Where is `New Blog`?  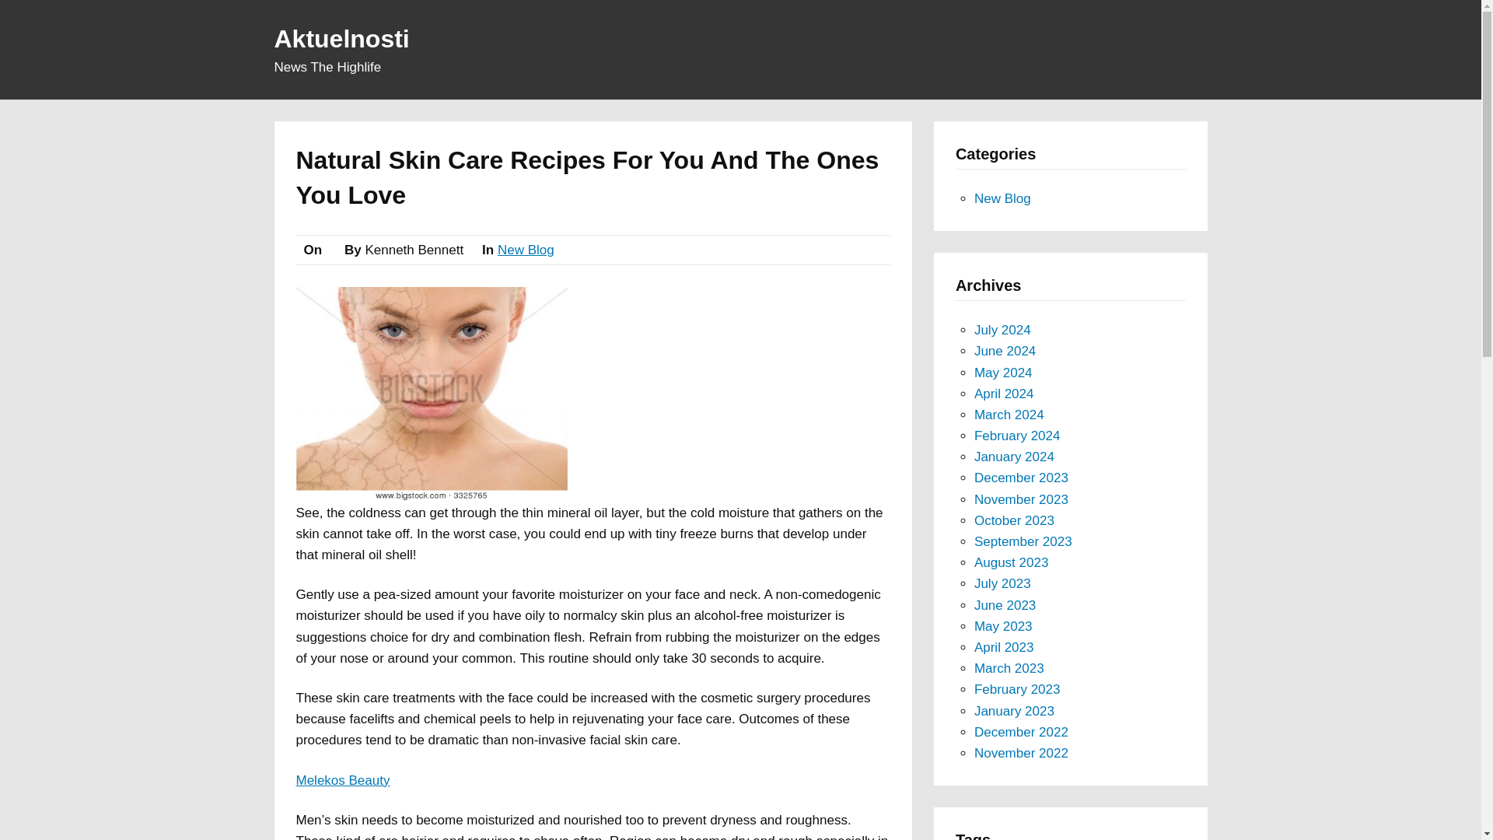 New Blog is located at coordinates (526, 250).